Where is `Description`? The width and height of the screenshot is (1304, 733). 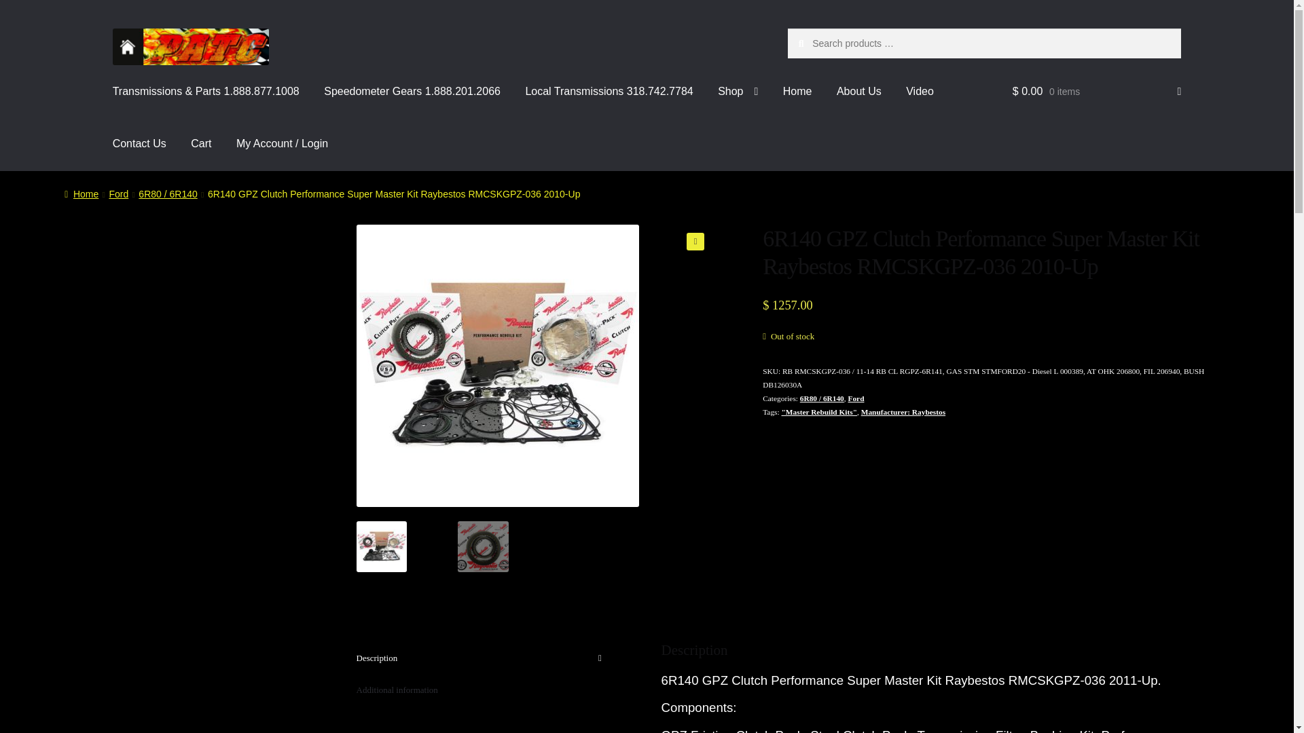
Description is located at coordinates (483, 658).